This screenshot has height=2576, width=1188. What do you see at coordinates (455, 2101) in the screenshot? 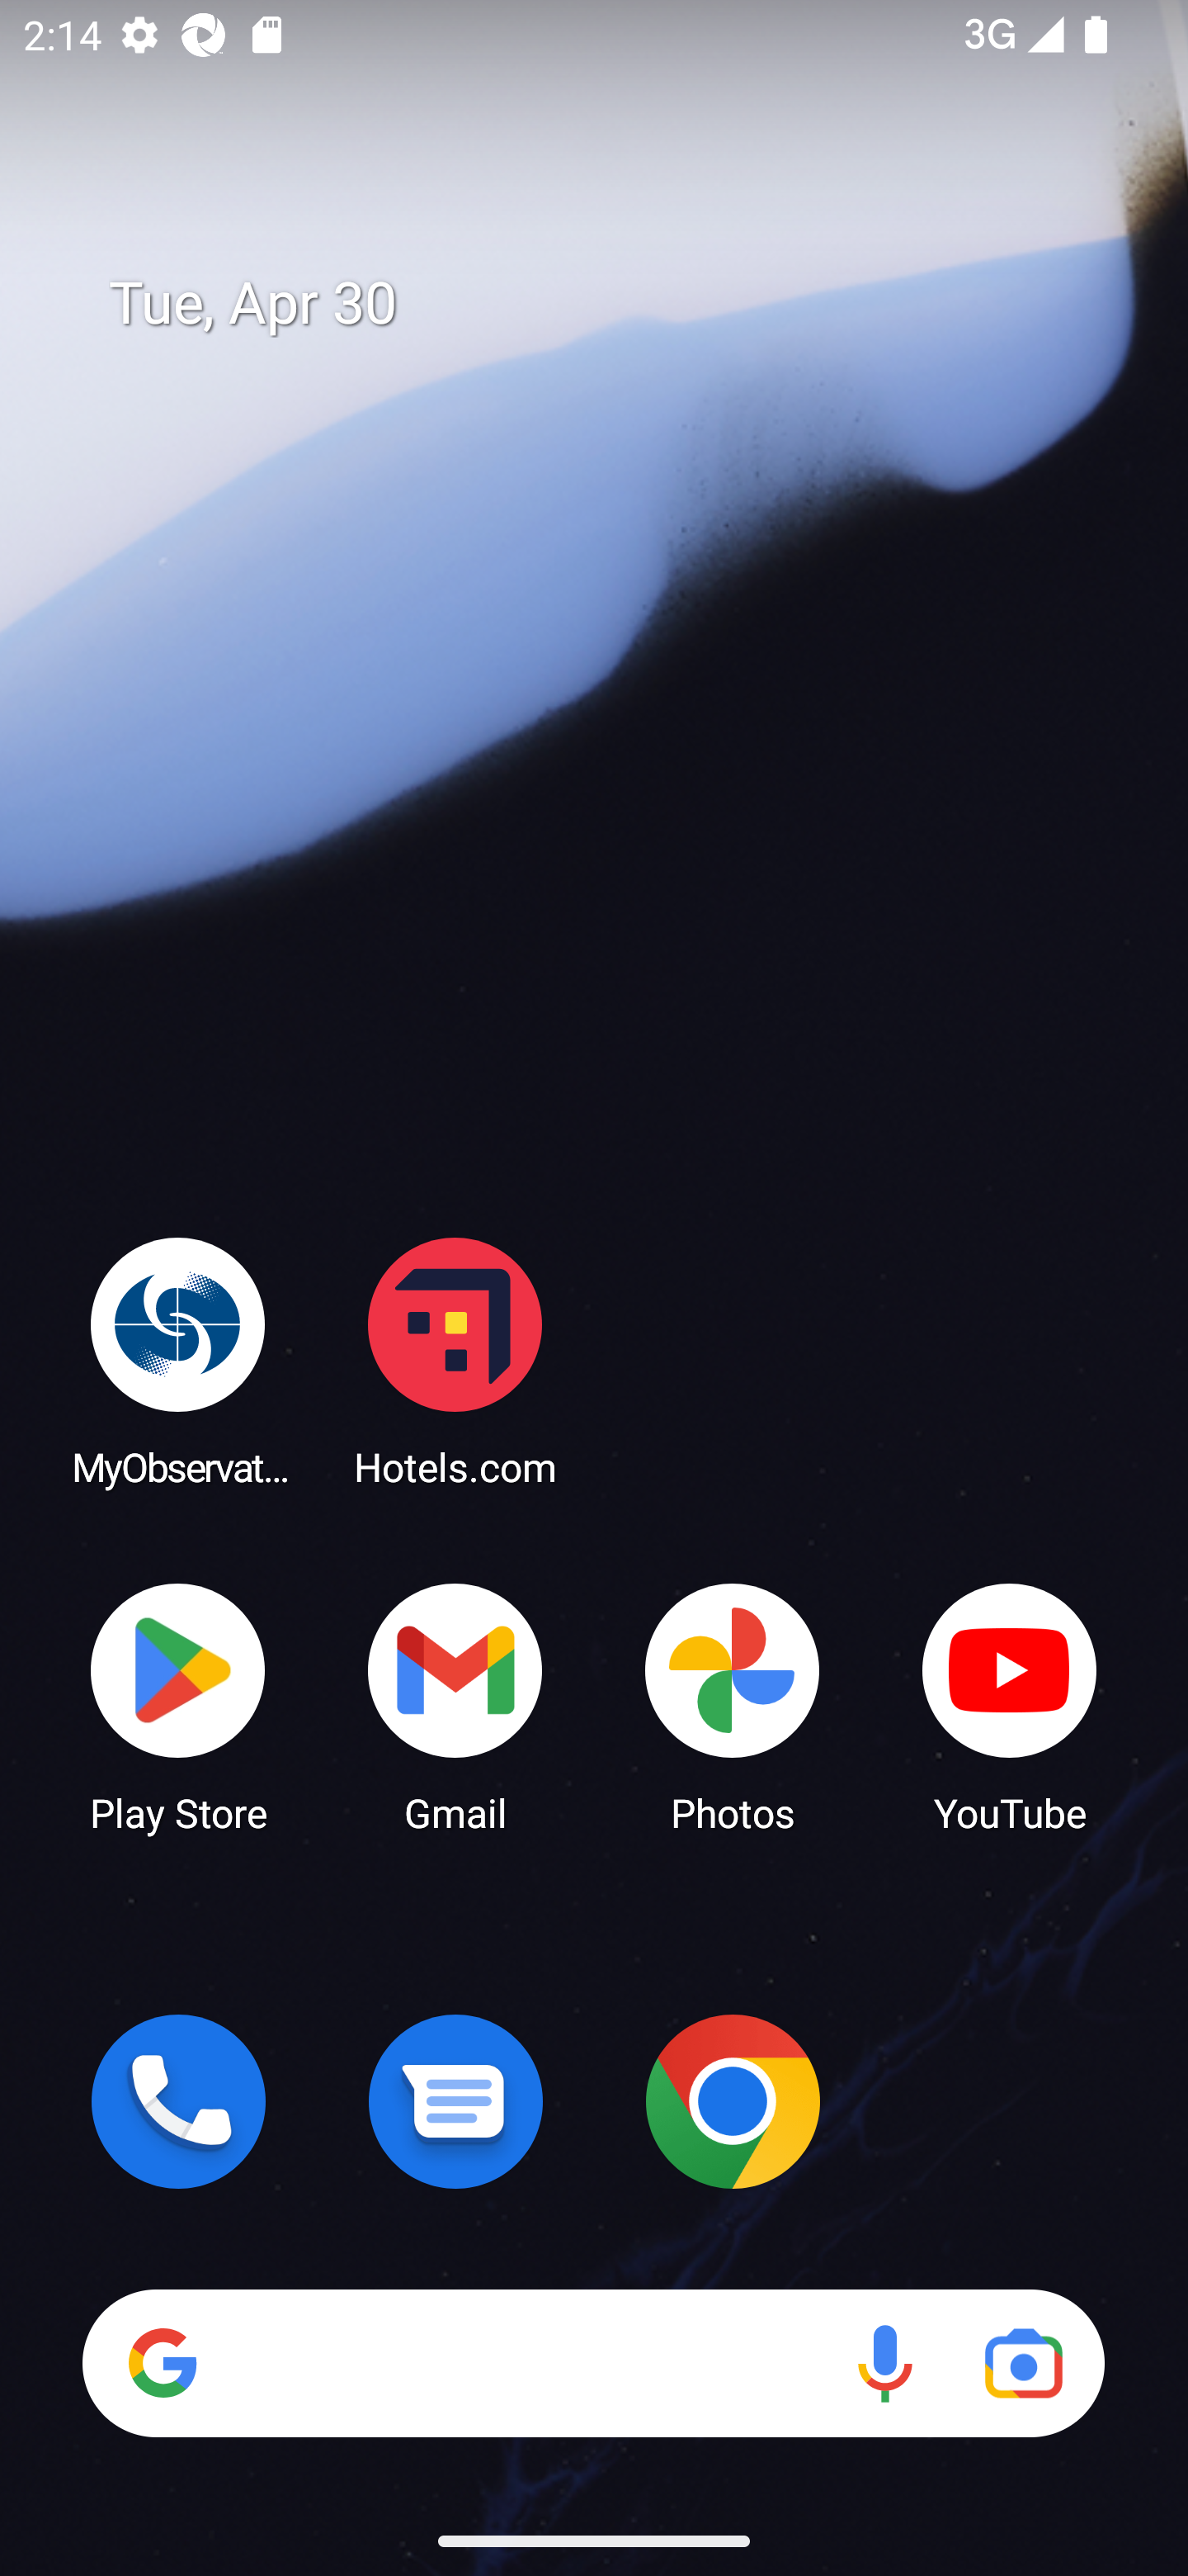
I see `Messages` at bounding box center [455, 2101].